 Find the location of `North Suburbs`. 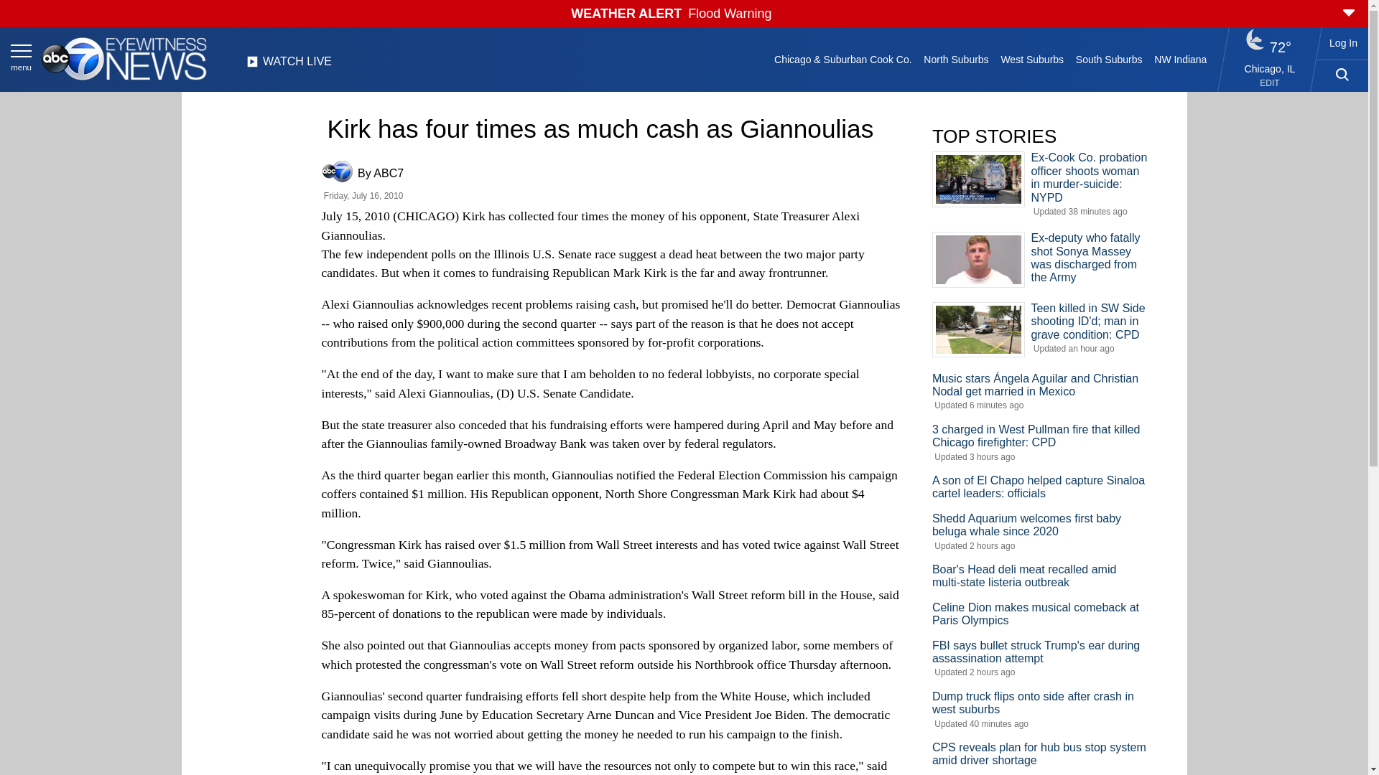

North Suburbs is located at coordinates (956, 59).